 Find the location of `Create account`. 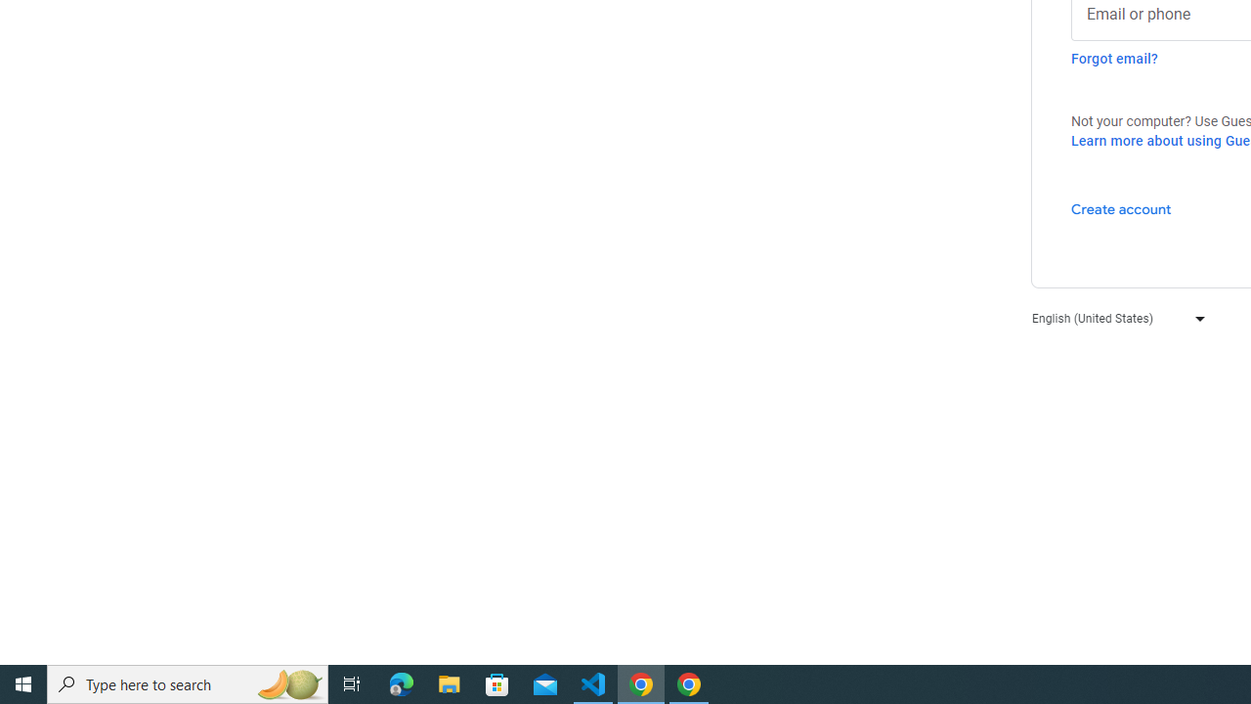

Create account is located at coordinates (1120, 208).